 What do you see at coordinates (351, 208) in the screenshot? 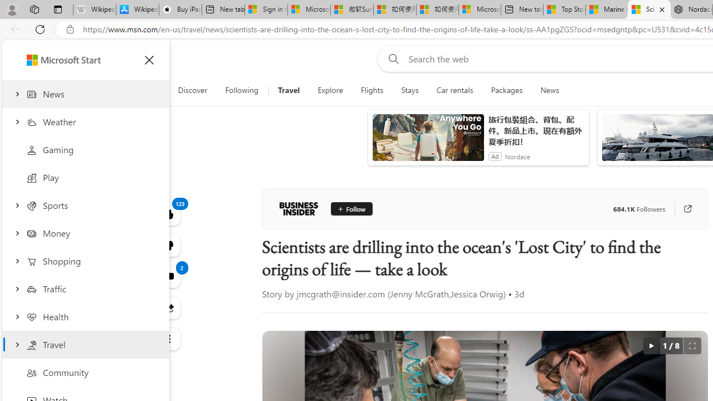
I see `Follow` at bounding box center [351, 208].